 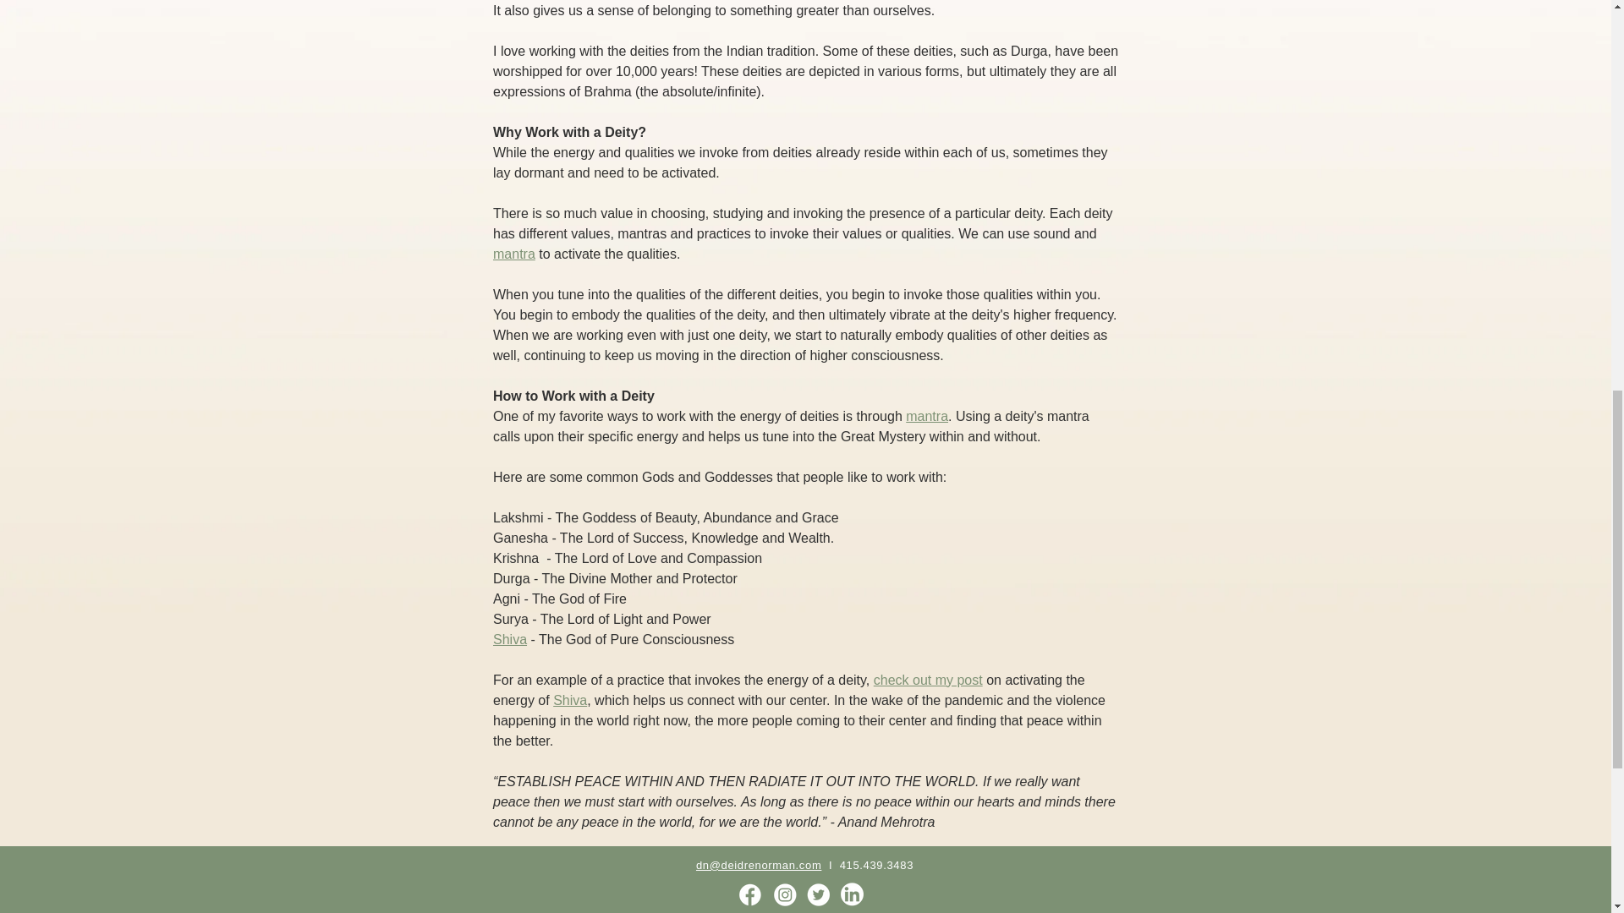 I want to click on Shiva, so click(x=509, y=639).